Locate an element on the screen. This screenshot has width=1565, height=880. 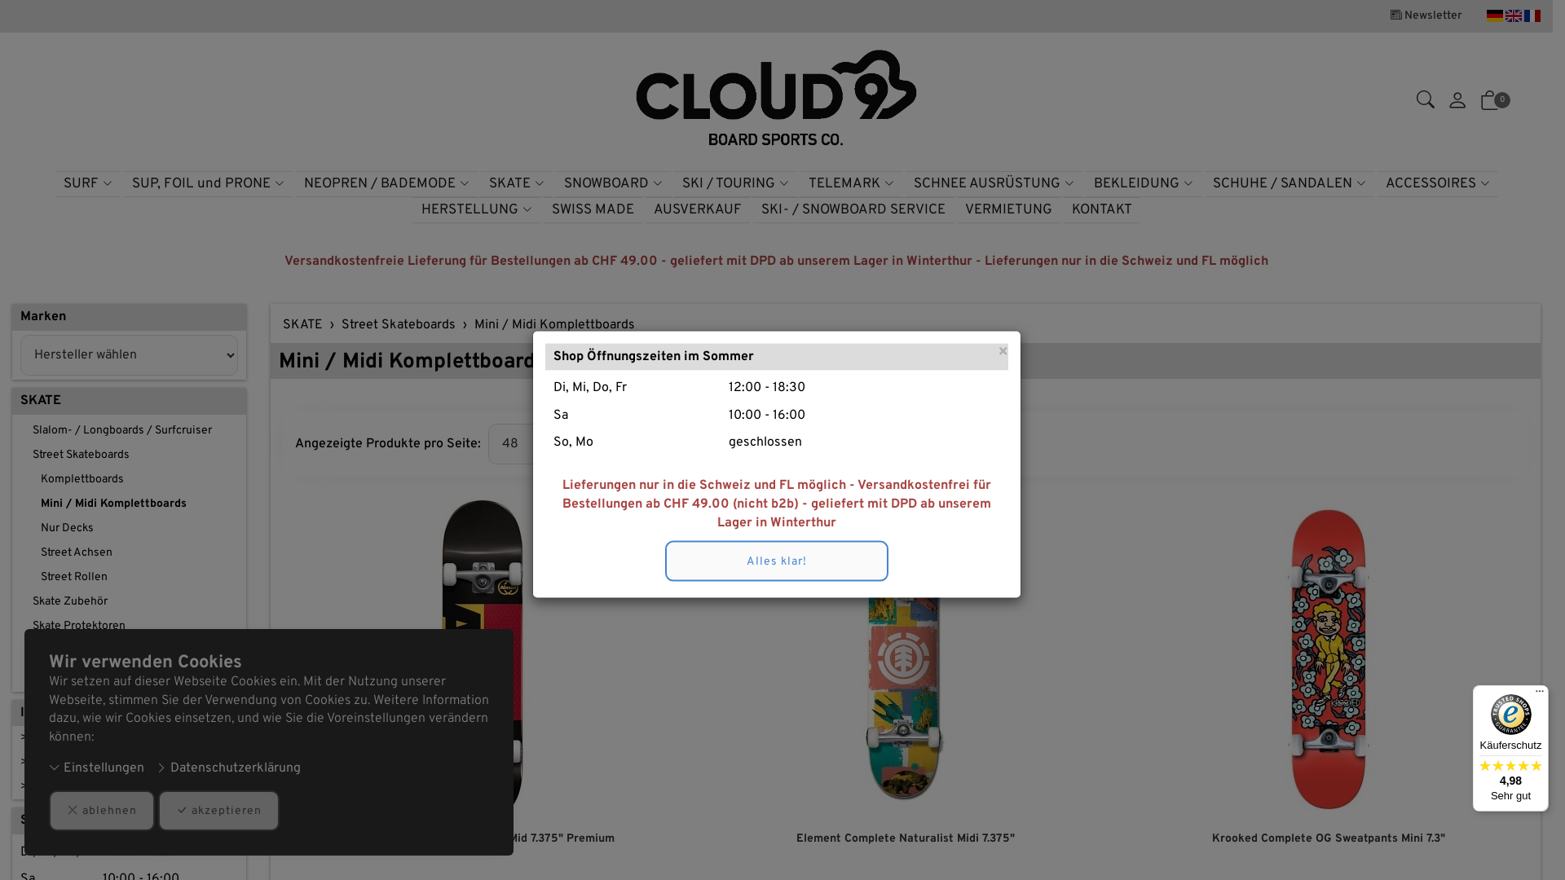
Krooked Complete OG Sweatpants Mini 7.3" is located at coordinates (1329, 839).